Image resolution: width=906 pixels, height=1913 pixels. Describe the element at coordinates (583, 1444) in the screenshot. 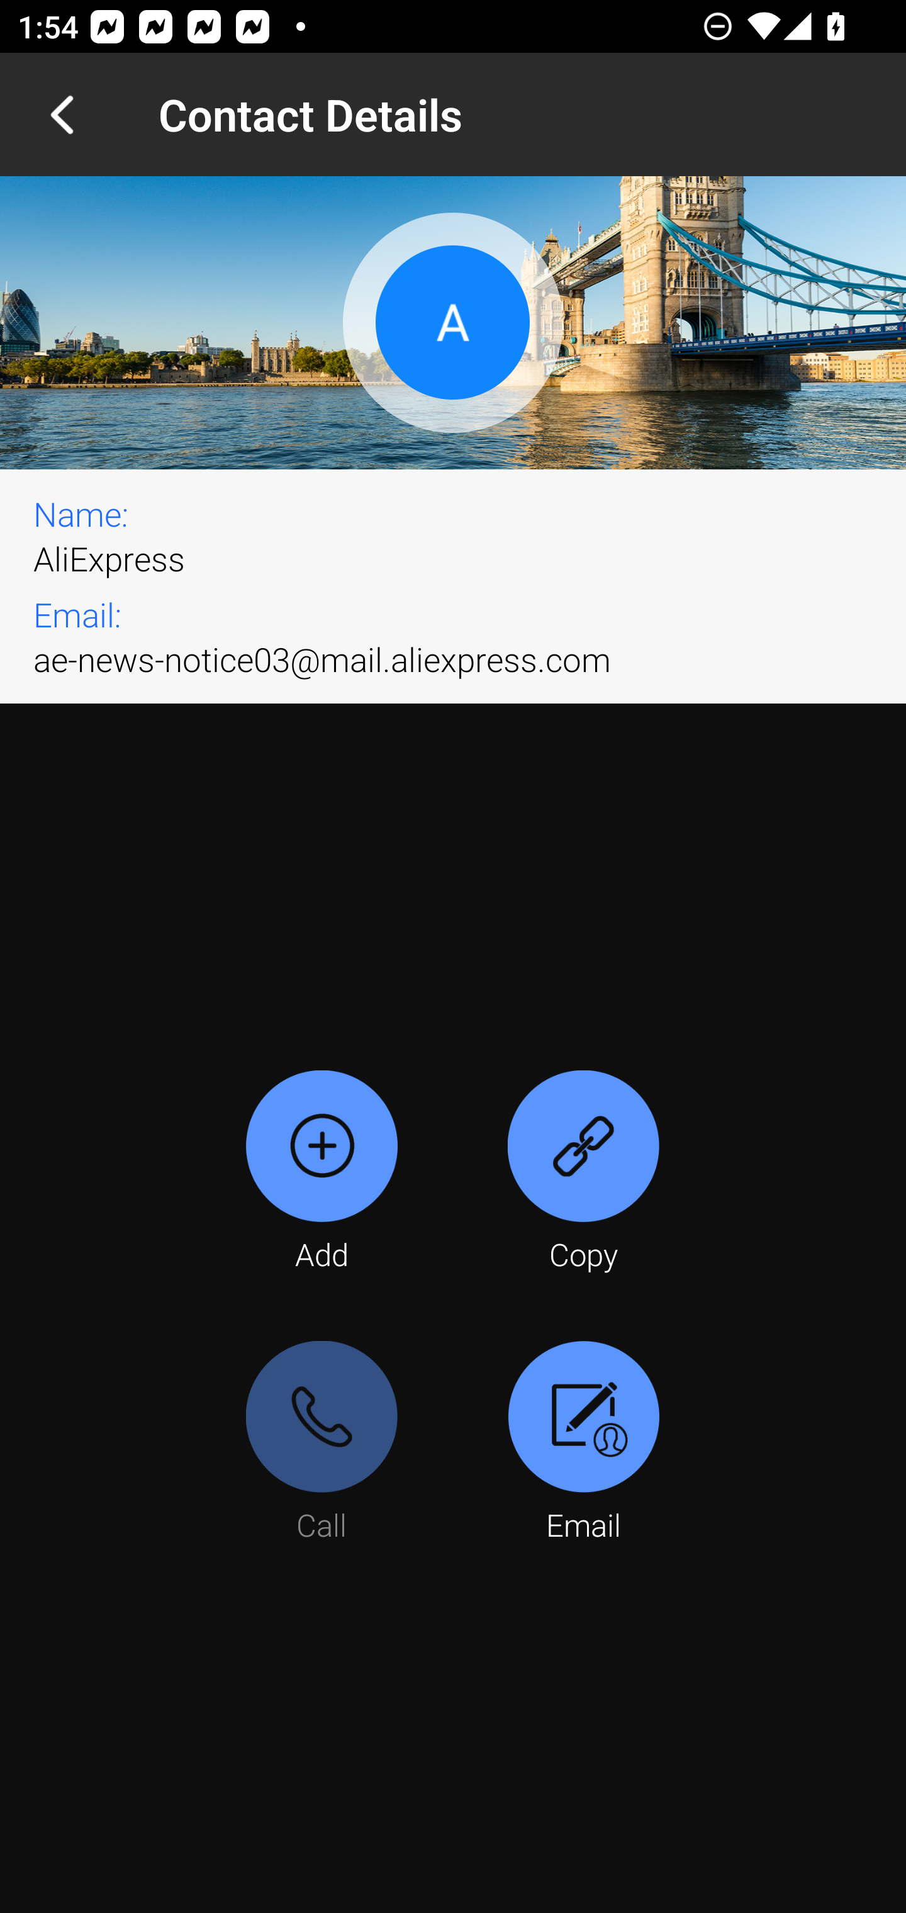

I see `Email` at that location.